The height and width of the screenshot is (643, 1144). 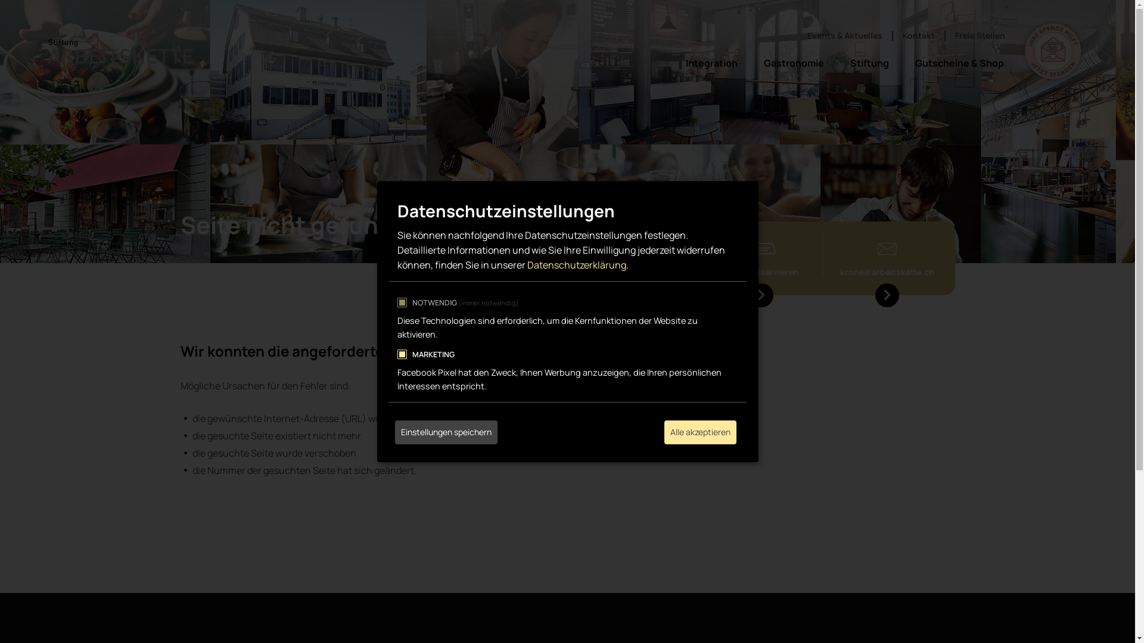 I want to click on Stiftung, so click(x=870, y=63).